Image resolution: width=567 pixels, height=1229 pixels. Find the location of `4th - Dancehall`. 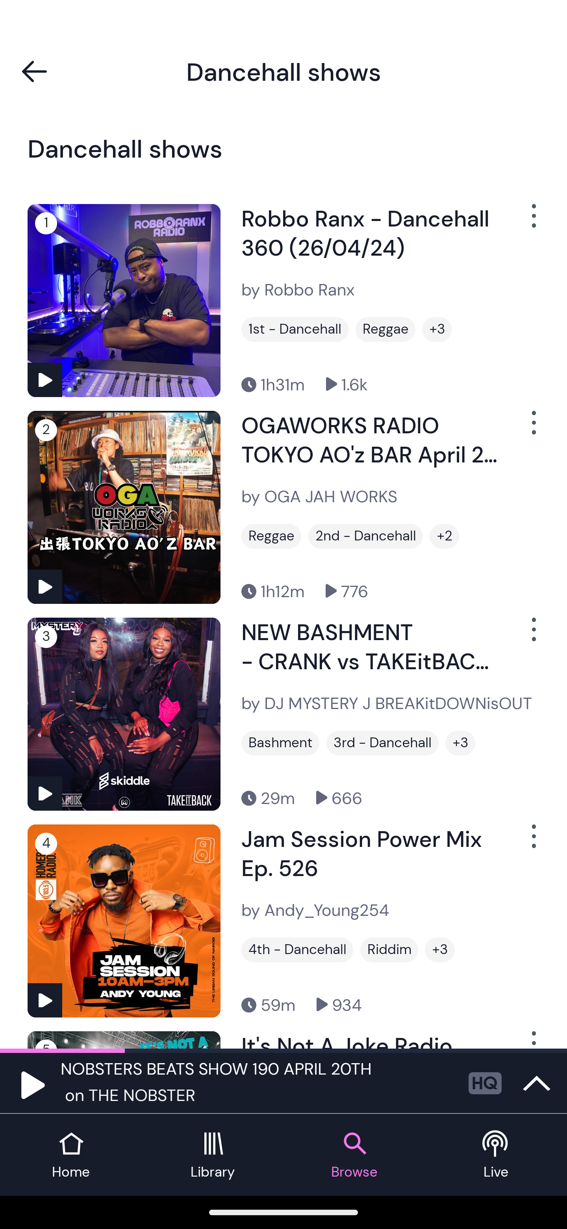

4th - Dancehall is located at coordinates (297, 950).